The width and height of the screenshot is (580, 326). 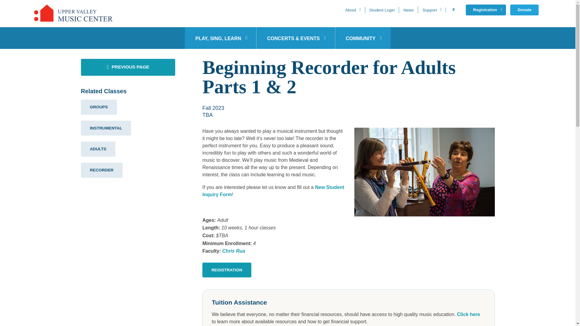 What do you see at coordinates (431, 10) in the screenshot?
I see `Support` at bounding box center [431, 10].